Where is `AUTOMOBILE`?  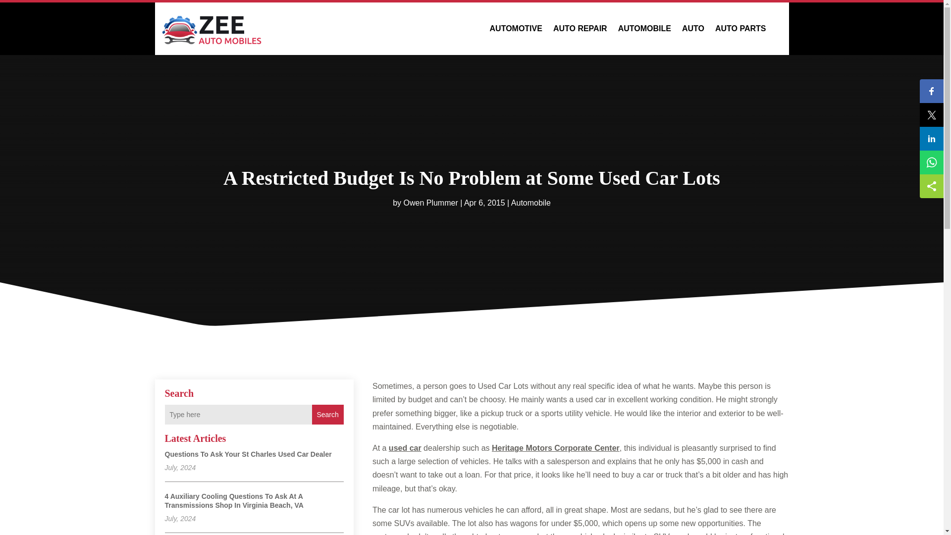
AUTOMOBILE is located at coordinates (645, 29).